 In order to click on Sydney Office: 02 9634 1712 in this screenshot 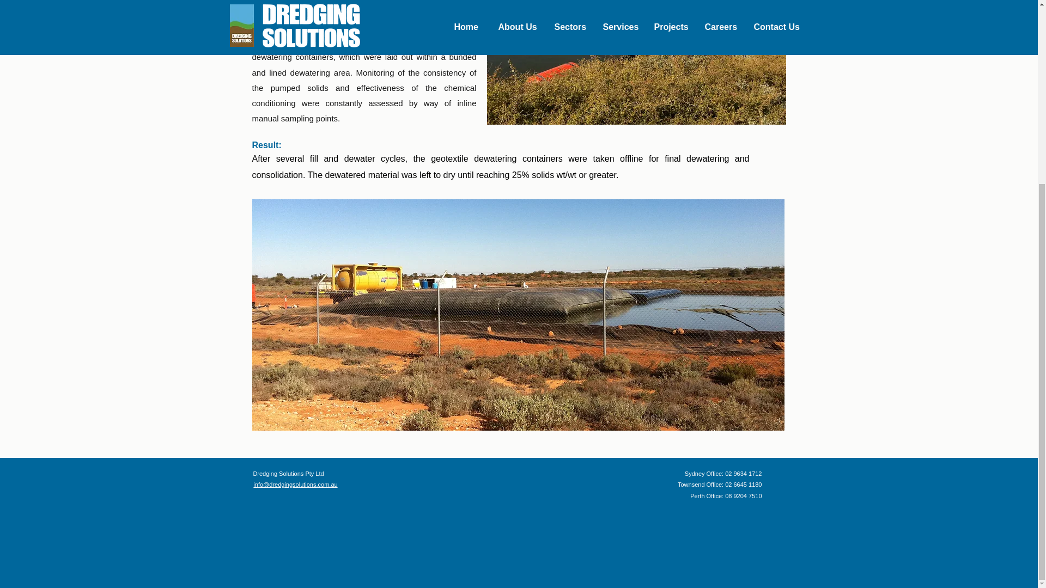, I will do `click(723, 474)`.